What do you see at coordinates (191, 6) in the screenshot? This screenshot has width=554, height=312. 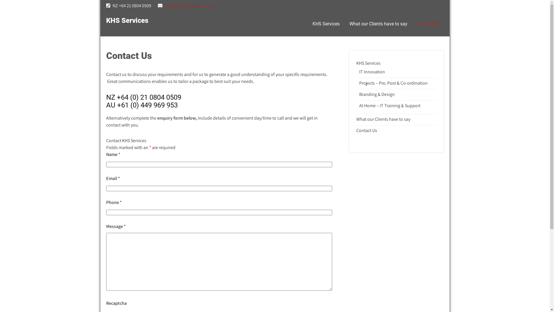 I see `Info@khs-services.com.au` at bounding box center [191, 6].